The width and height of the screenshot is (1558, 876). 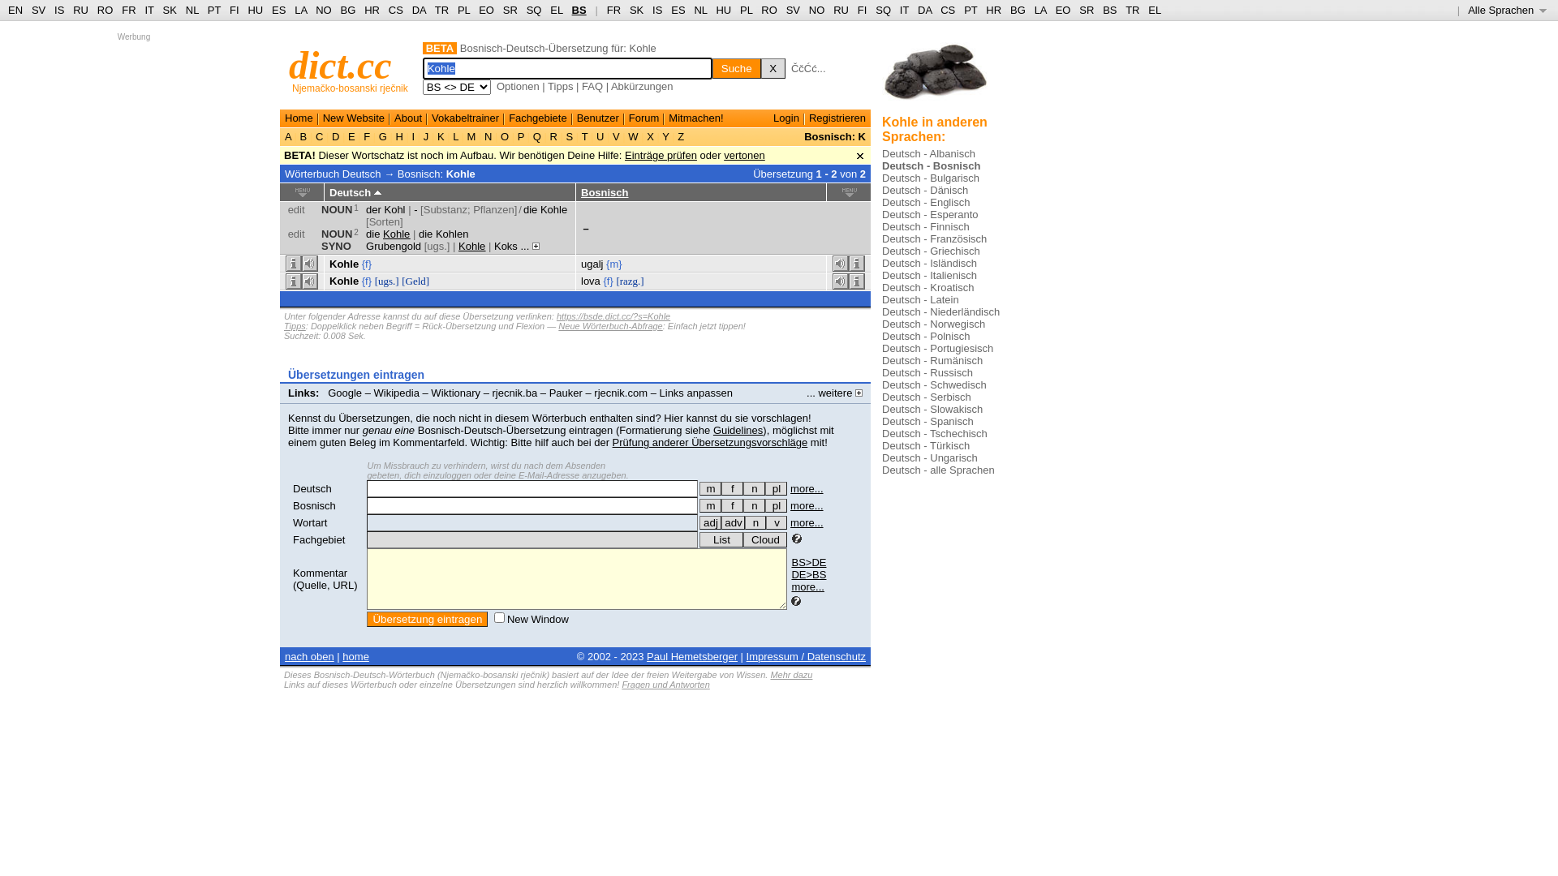 I want to click on n, so click(x=755, y=506).